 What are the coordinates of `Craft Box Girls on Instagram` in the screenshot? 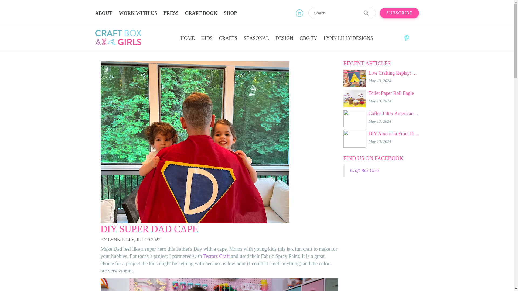 It's located at (398, 38).